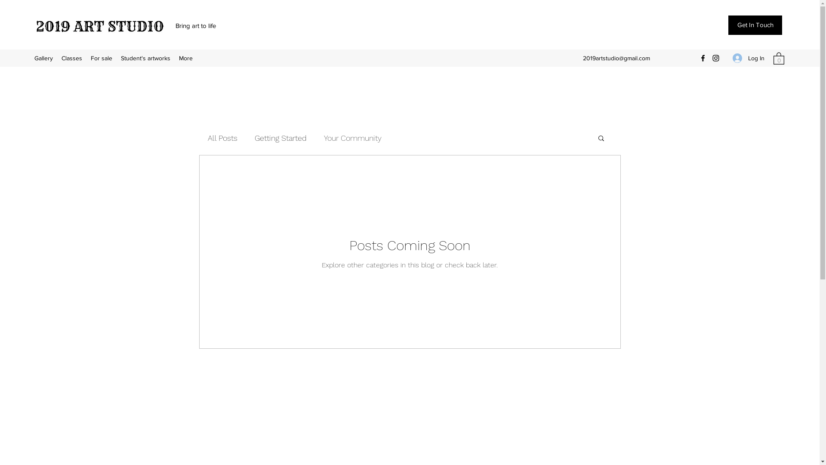 The height and width of the screenshot is (465, 826). I want to click on Log In, so click(749, 59).